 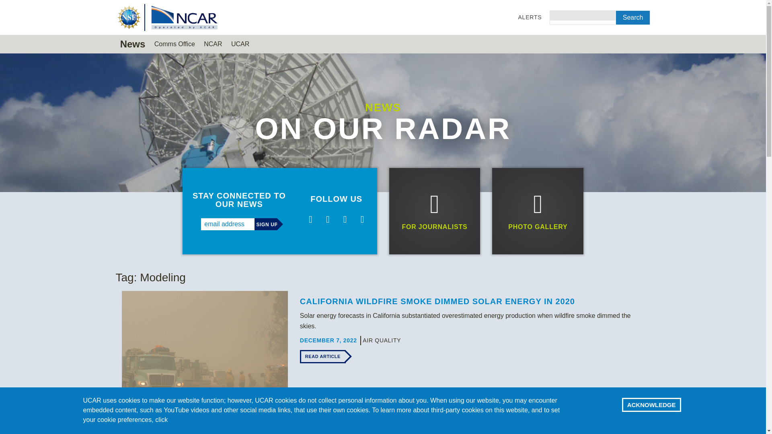 What do you see at coordinates (530, 18) in the screenshot?
I see `ALERTS` at bounding box center [530, 18].